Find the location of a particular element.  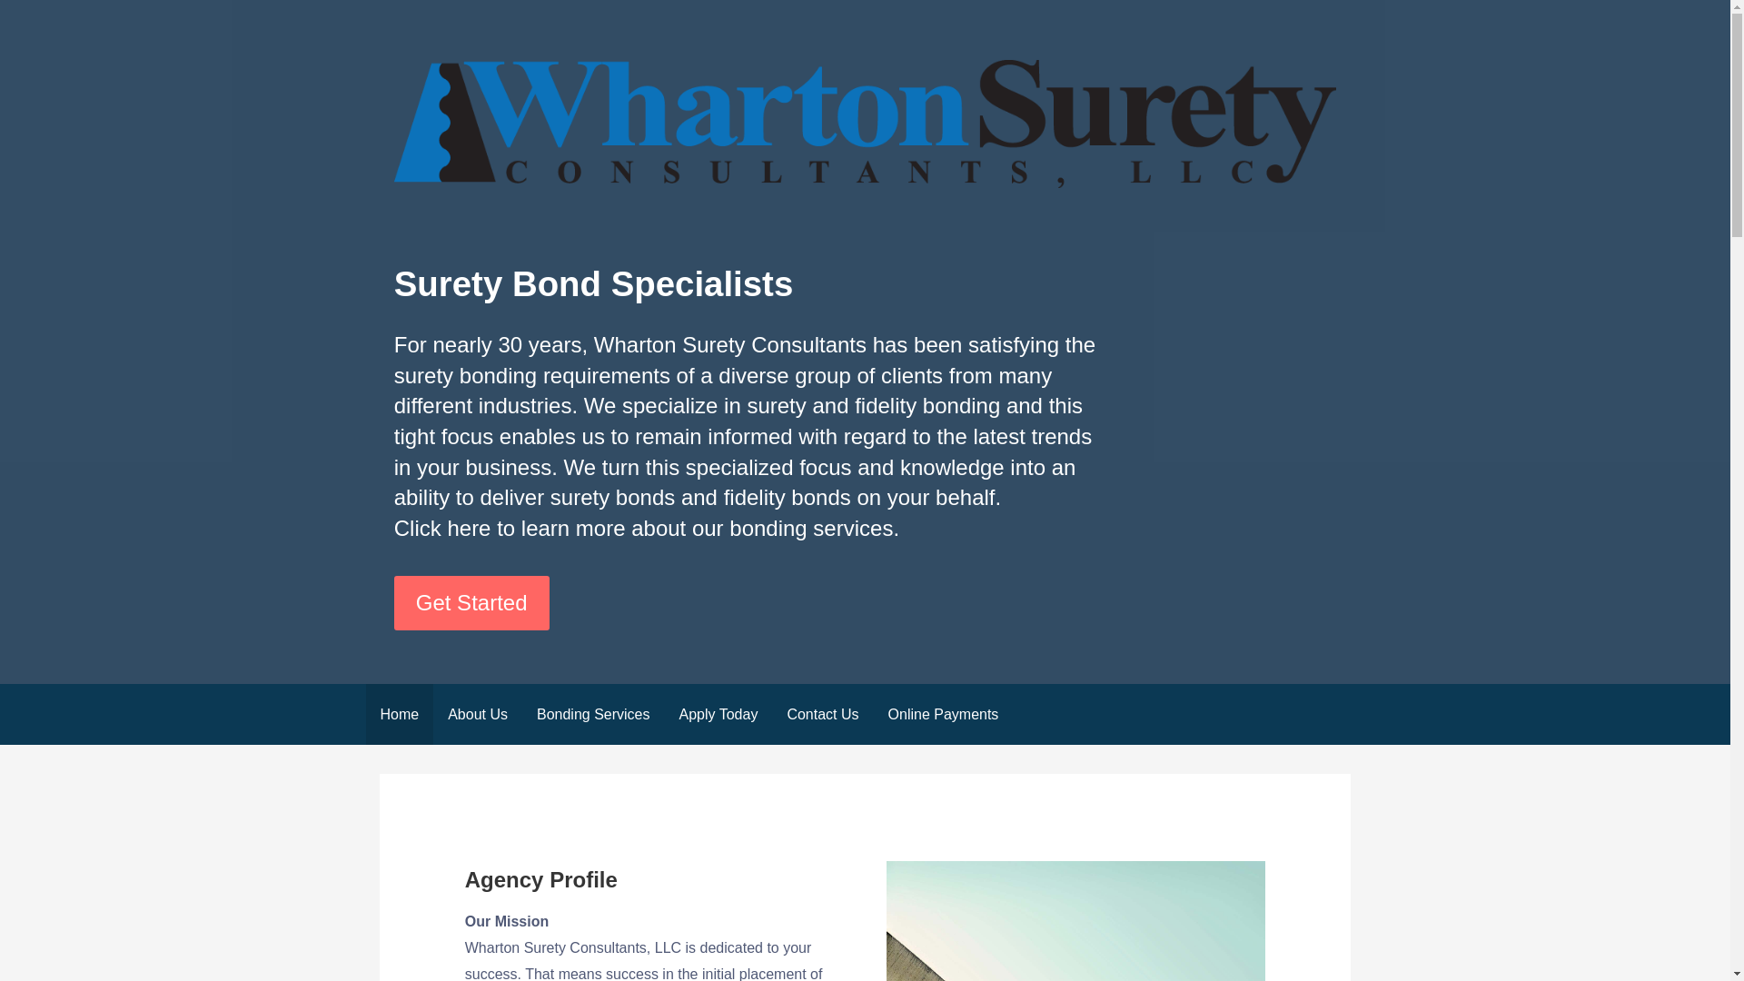

Apply Today is located at coordinates (718, 714).